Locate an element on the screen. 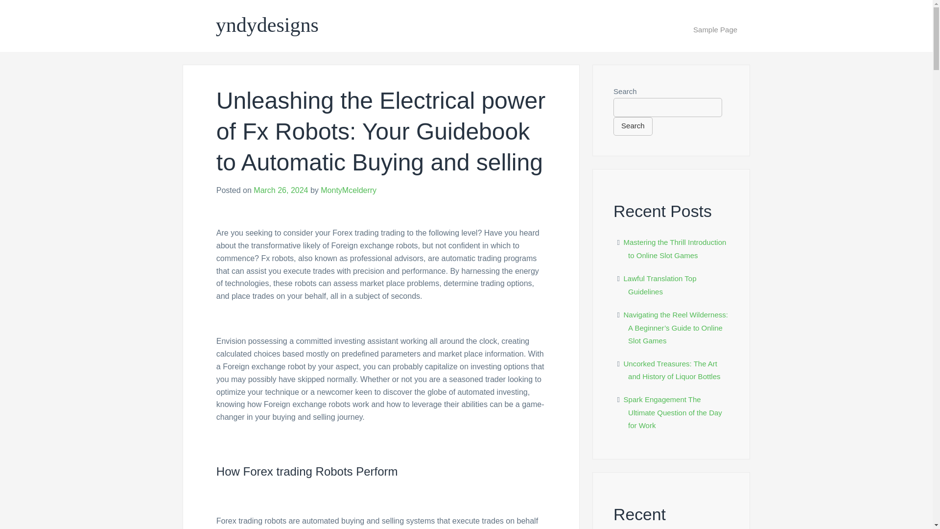  Mastering the Thrill Introduction to Online Slot Games is located at coordinates (675, 249).